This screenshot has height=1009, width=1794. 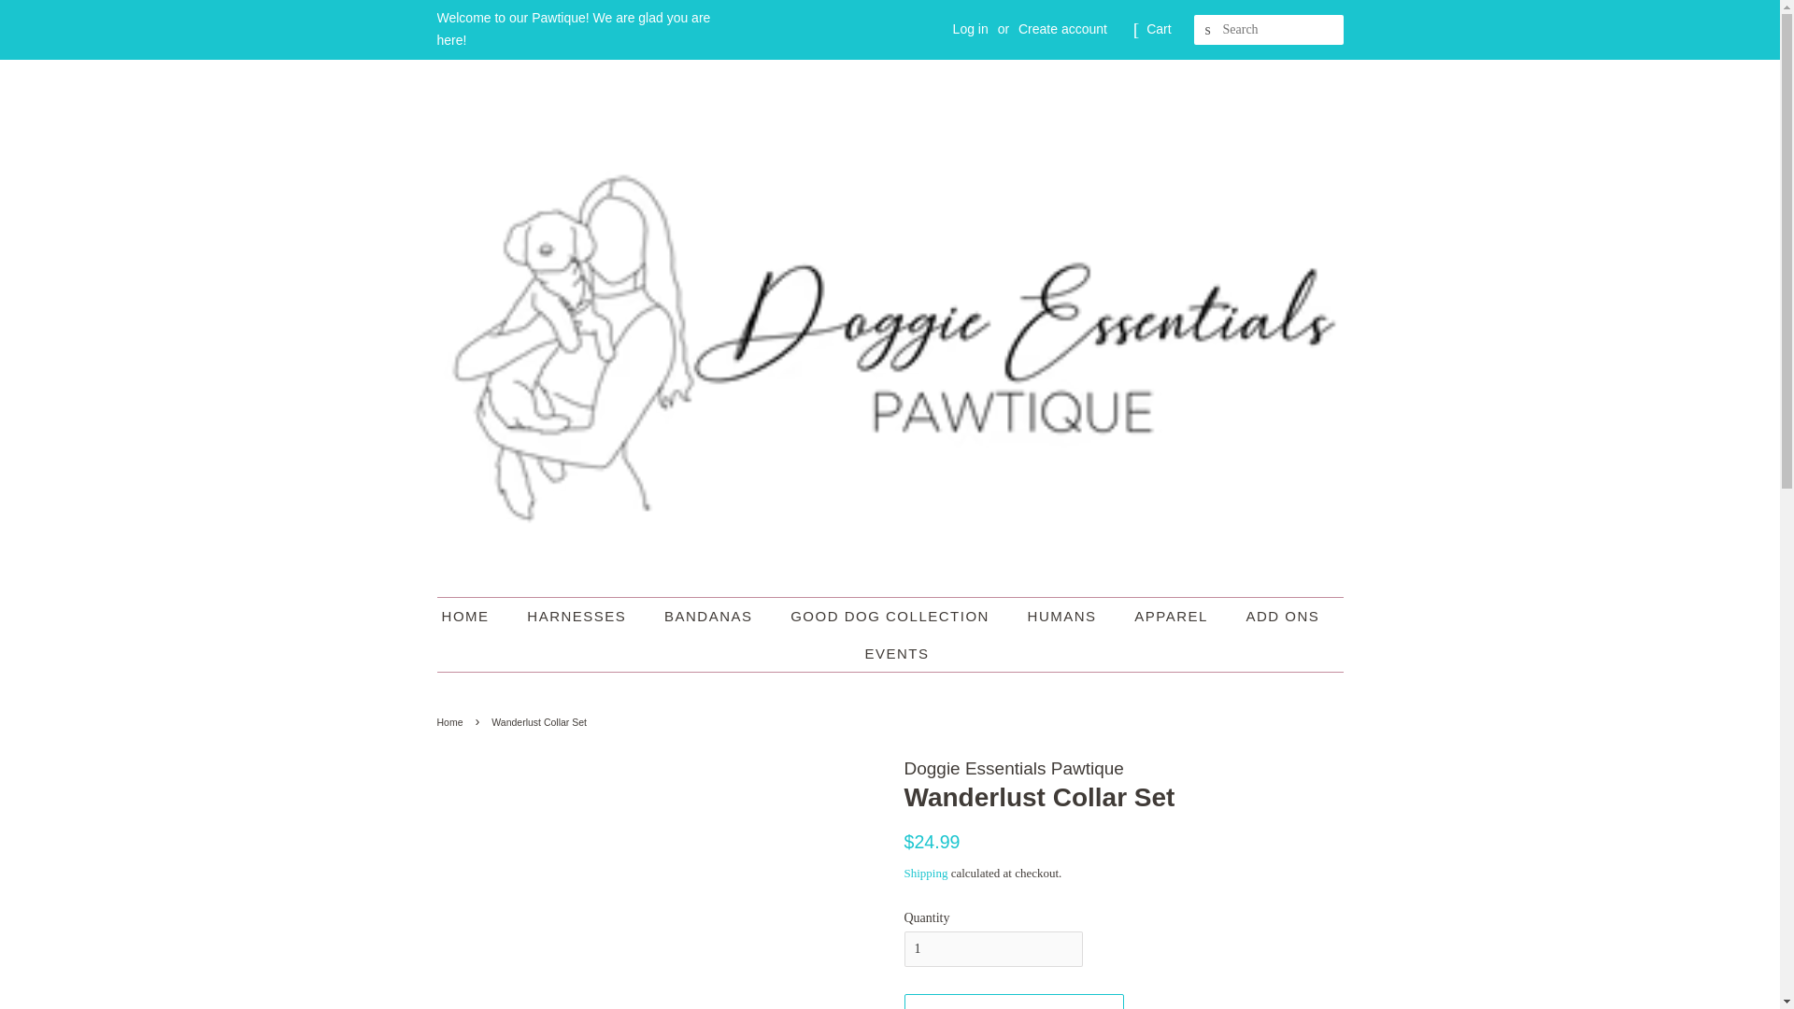 I want to click on Log in, so click(x=970, y=28).